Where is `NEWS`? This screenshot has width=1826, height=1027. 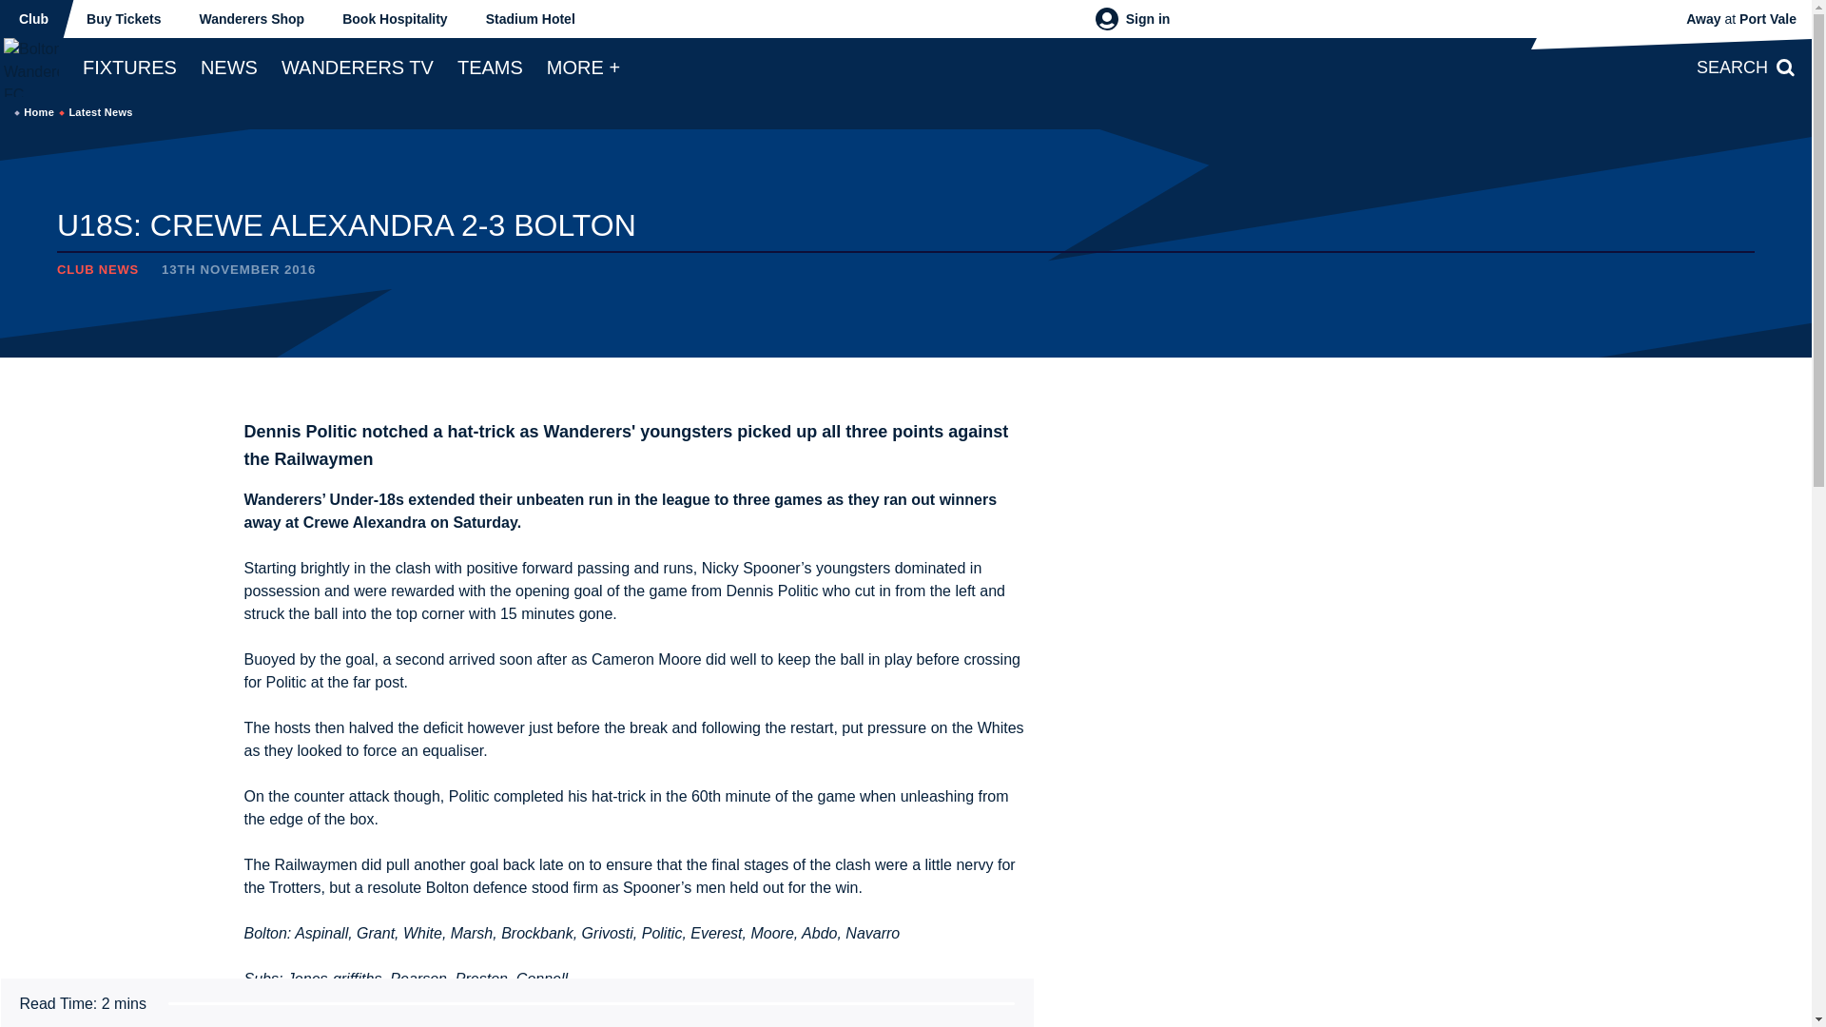 NEWS is located at coordinates (228, 67).